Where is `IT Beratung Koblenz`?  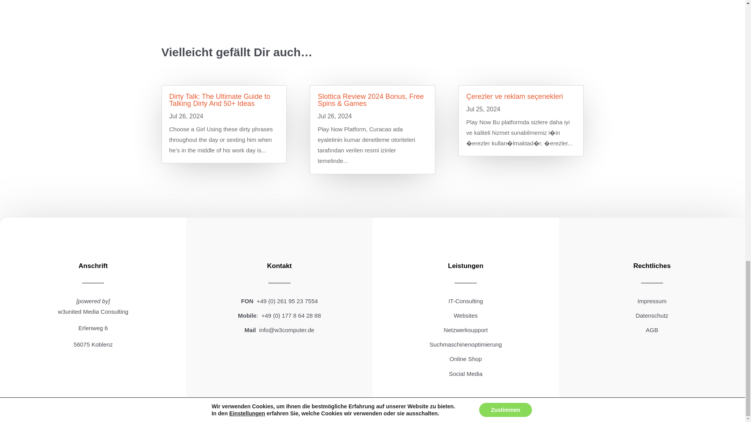
IT Beratung Koblenz is located at coordinates (465, 301).